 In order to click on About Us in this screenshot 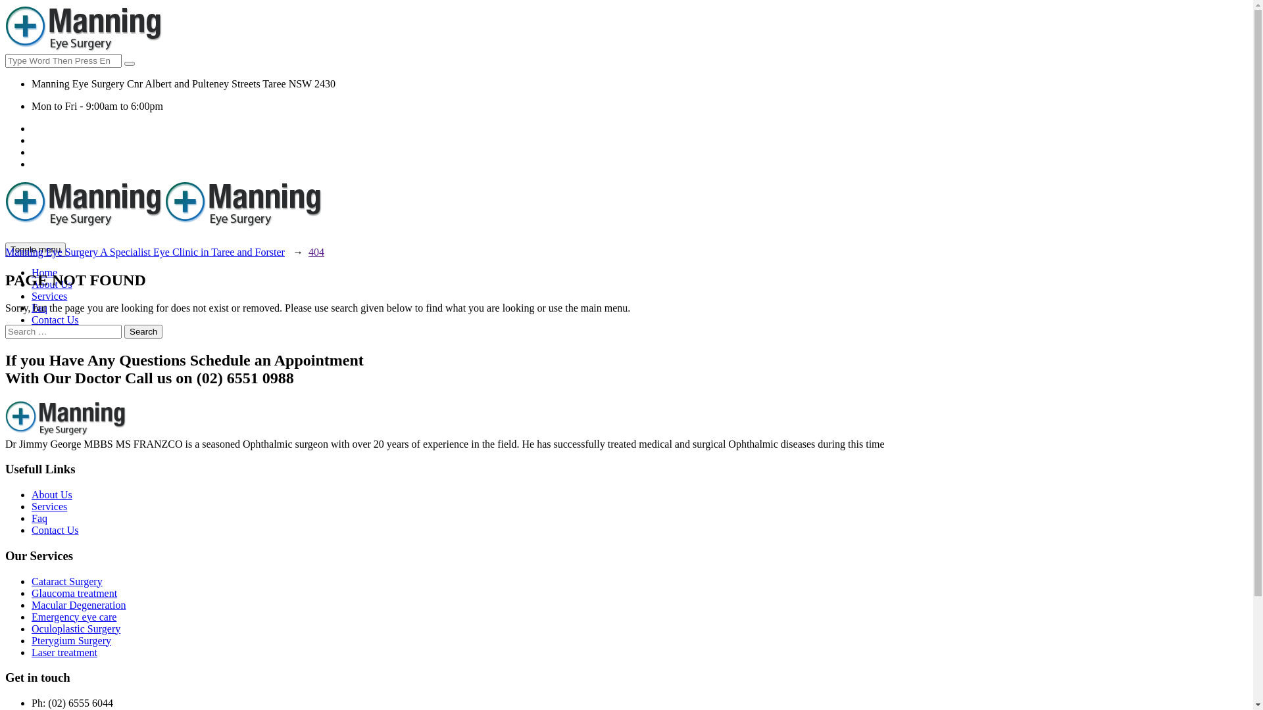, I will do `click(52, 494)`.